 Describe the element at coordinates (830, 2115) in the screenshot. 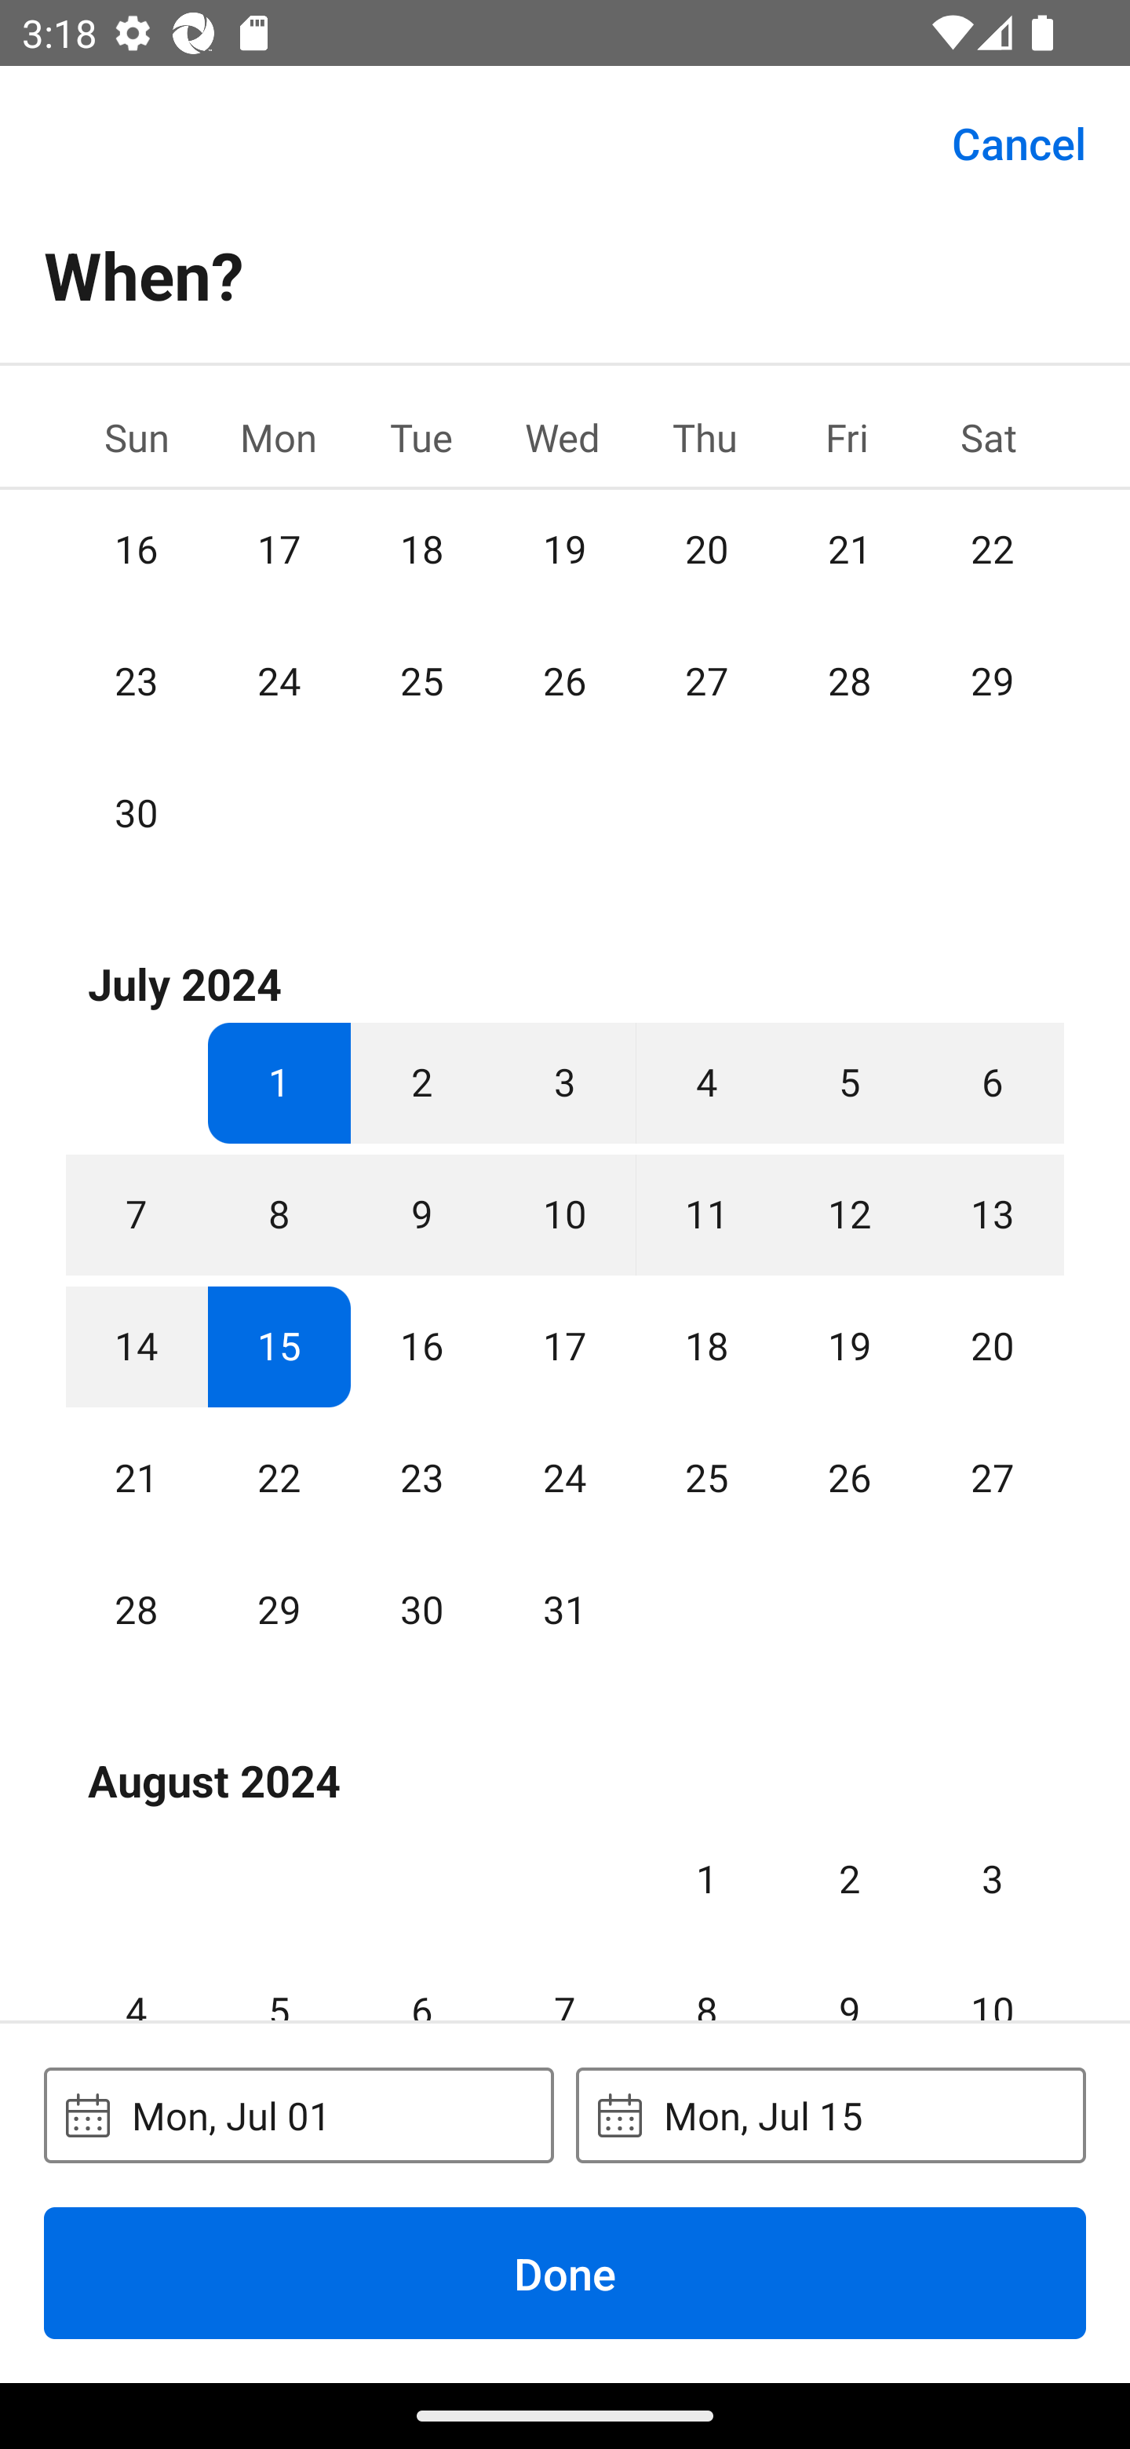

I see `Mon, Jul 15` at that location.